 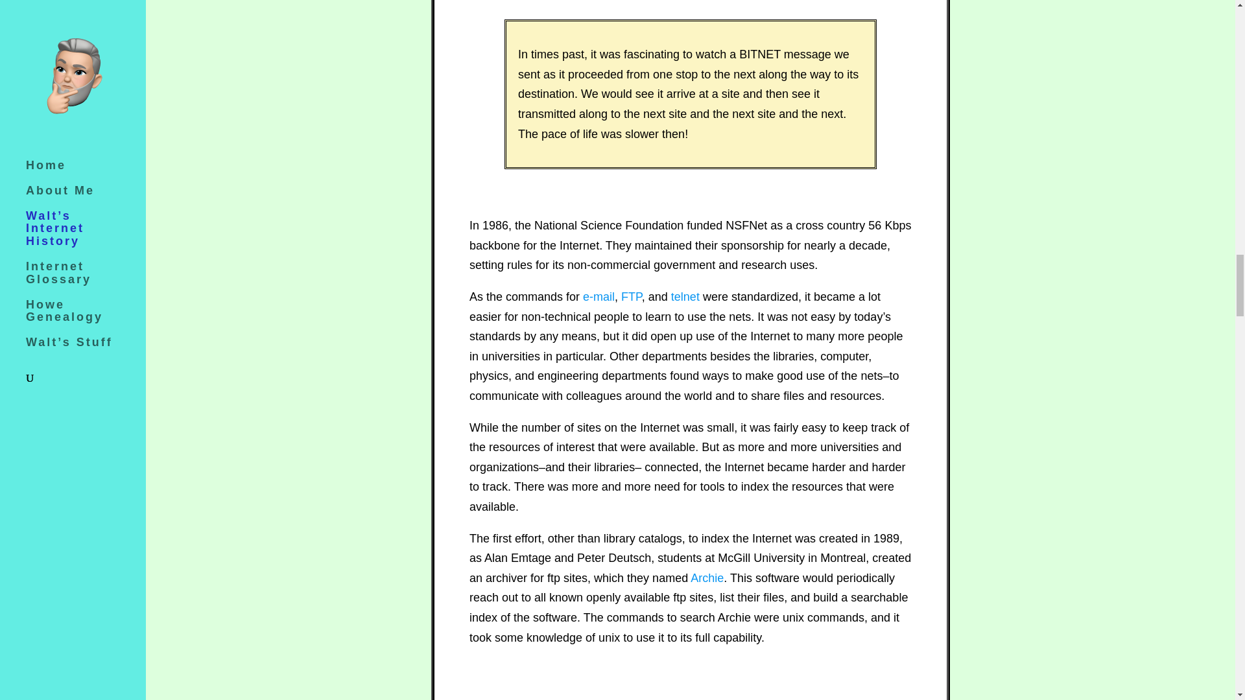 I want to click on Archie, so click(x=707, y=578).